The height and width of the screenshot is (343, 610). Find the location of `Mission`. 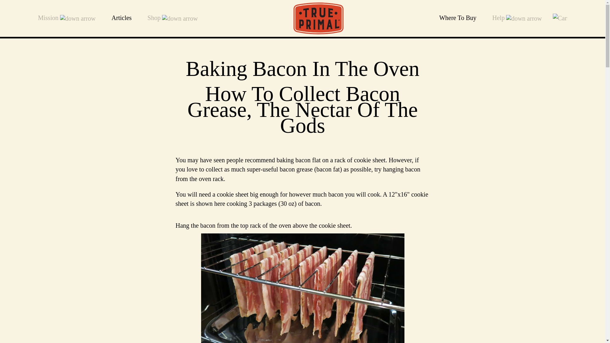

Mission is located at coordinates (67, 18).